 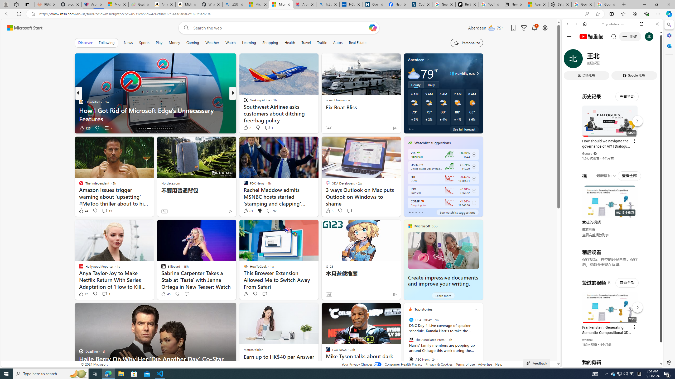 What do you see at coordinates (243, 110) in the screenshot?
I see `The Conversation` at bounding box center [243, 110].